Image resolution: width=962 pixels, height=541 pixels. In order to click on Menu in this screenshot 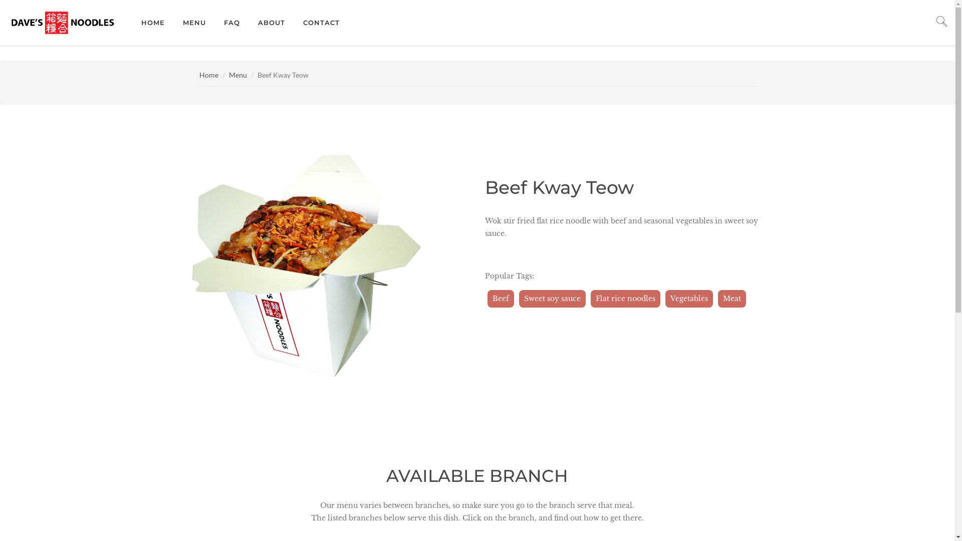, I will do `click(237, 75)`.